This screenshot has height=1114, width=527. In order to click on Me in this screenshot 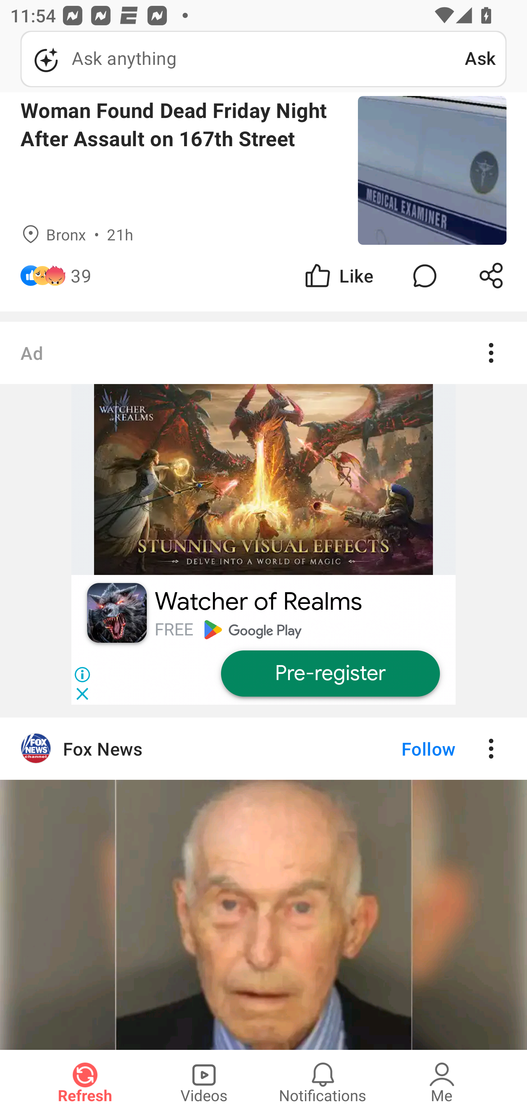, I will do `click(442, 1082)`.